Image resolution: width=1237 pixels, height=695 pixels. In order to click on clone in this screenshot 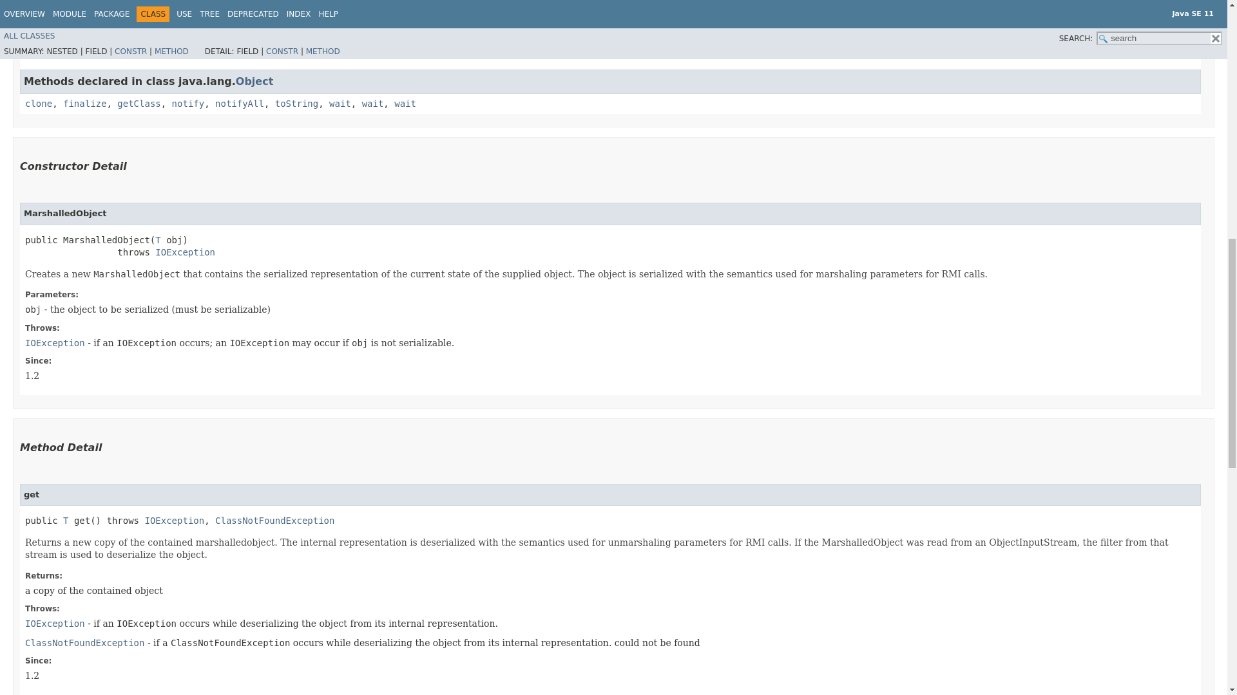, I will do `click(38, 103)`.